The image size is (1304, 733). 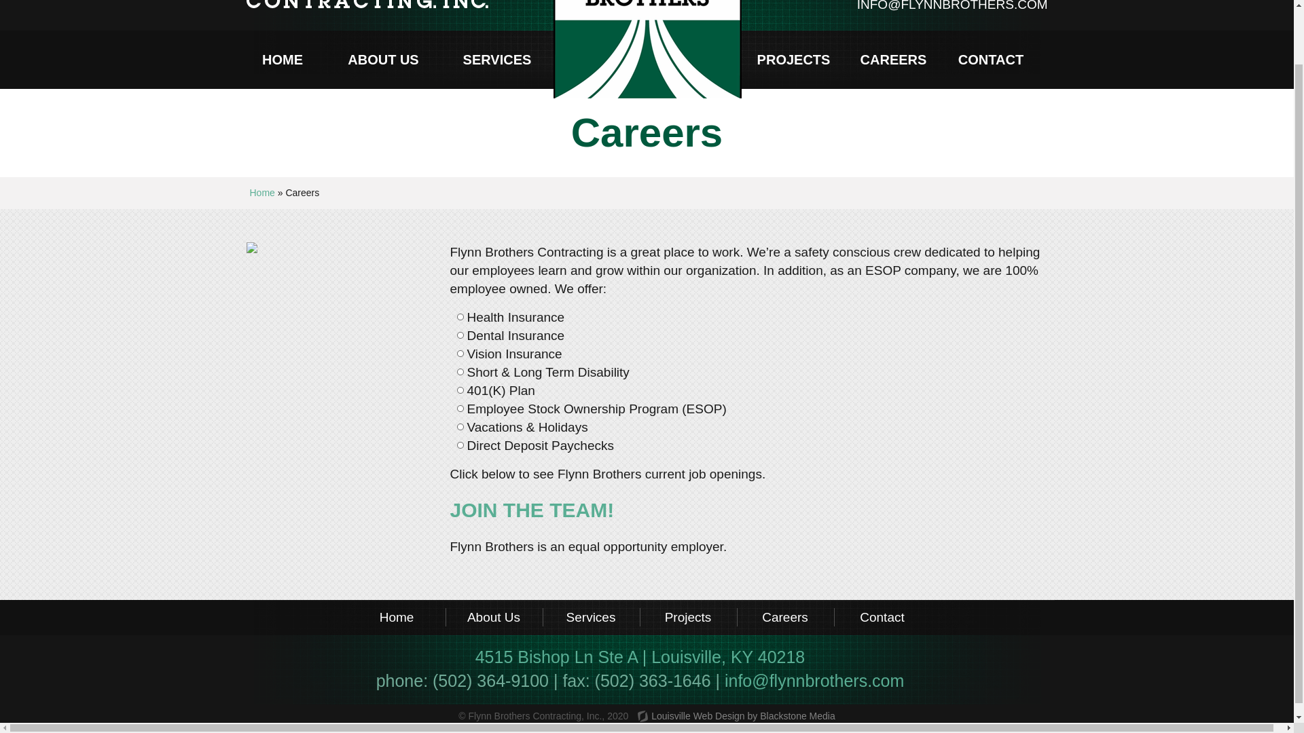 What do you see at coordinates (991, 60) in the screenshot?
I see `CONTACT` at bounding box center [991, 60].